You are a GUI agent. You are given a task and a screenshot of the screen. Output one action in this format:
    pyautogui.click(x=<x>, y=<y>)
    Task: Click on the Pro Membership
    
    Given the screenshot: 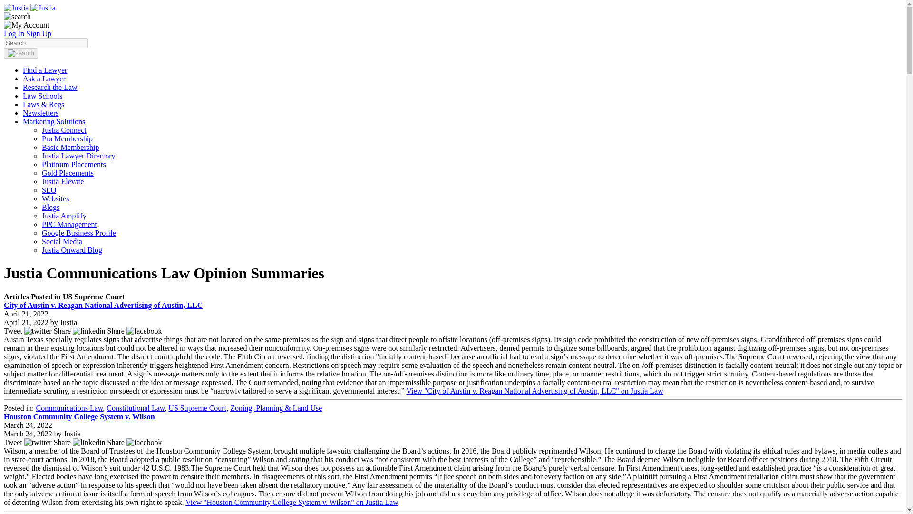 What is the action you would take?
    pyautogui.click(x=68, y=138)
    